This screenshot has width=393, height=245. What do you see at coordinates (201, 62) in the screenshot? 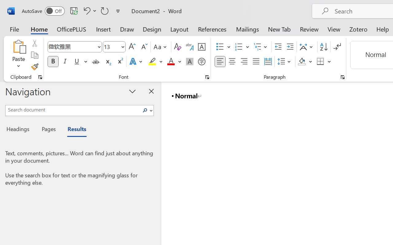
I see `Enclose Characters...` at bounding box center [201, 62].